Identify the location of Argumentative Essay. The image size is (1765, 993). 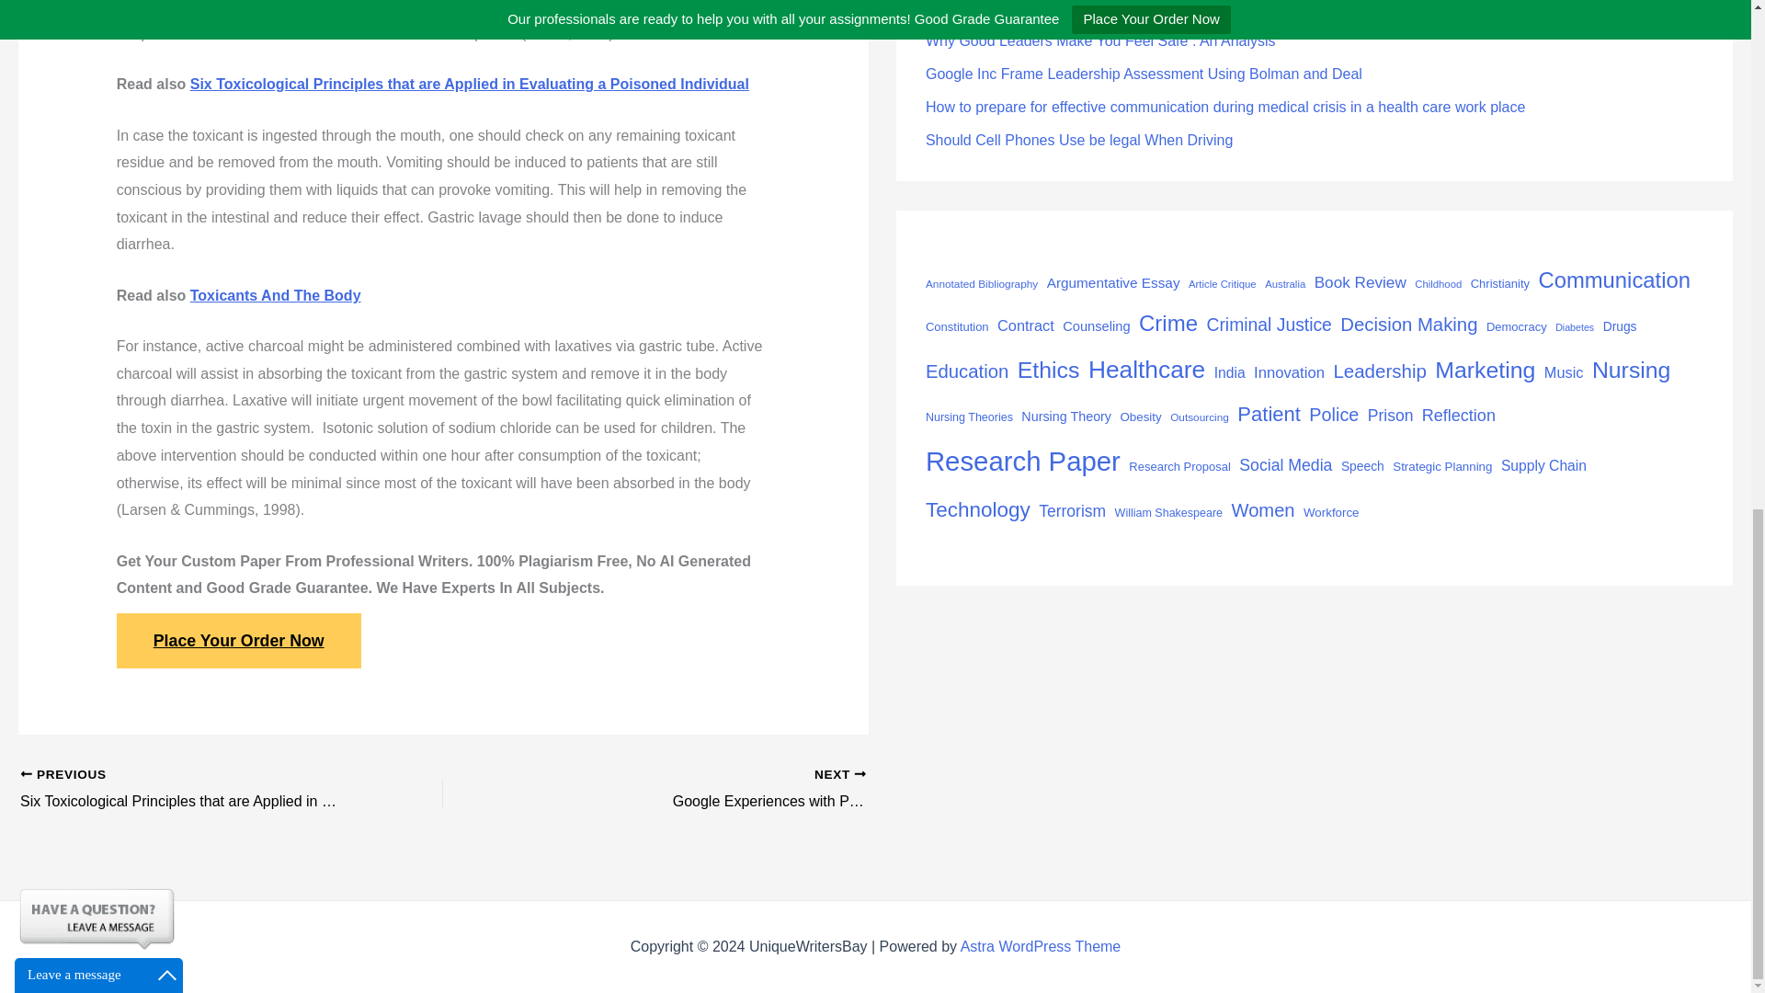
(1078, 140).